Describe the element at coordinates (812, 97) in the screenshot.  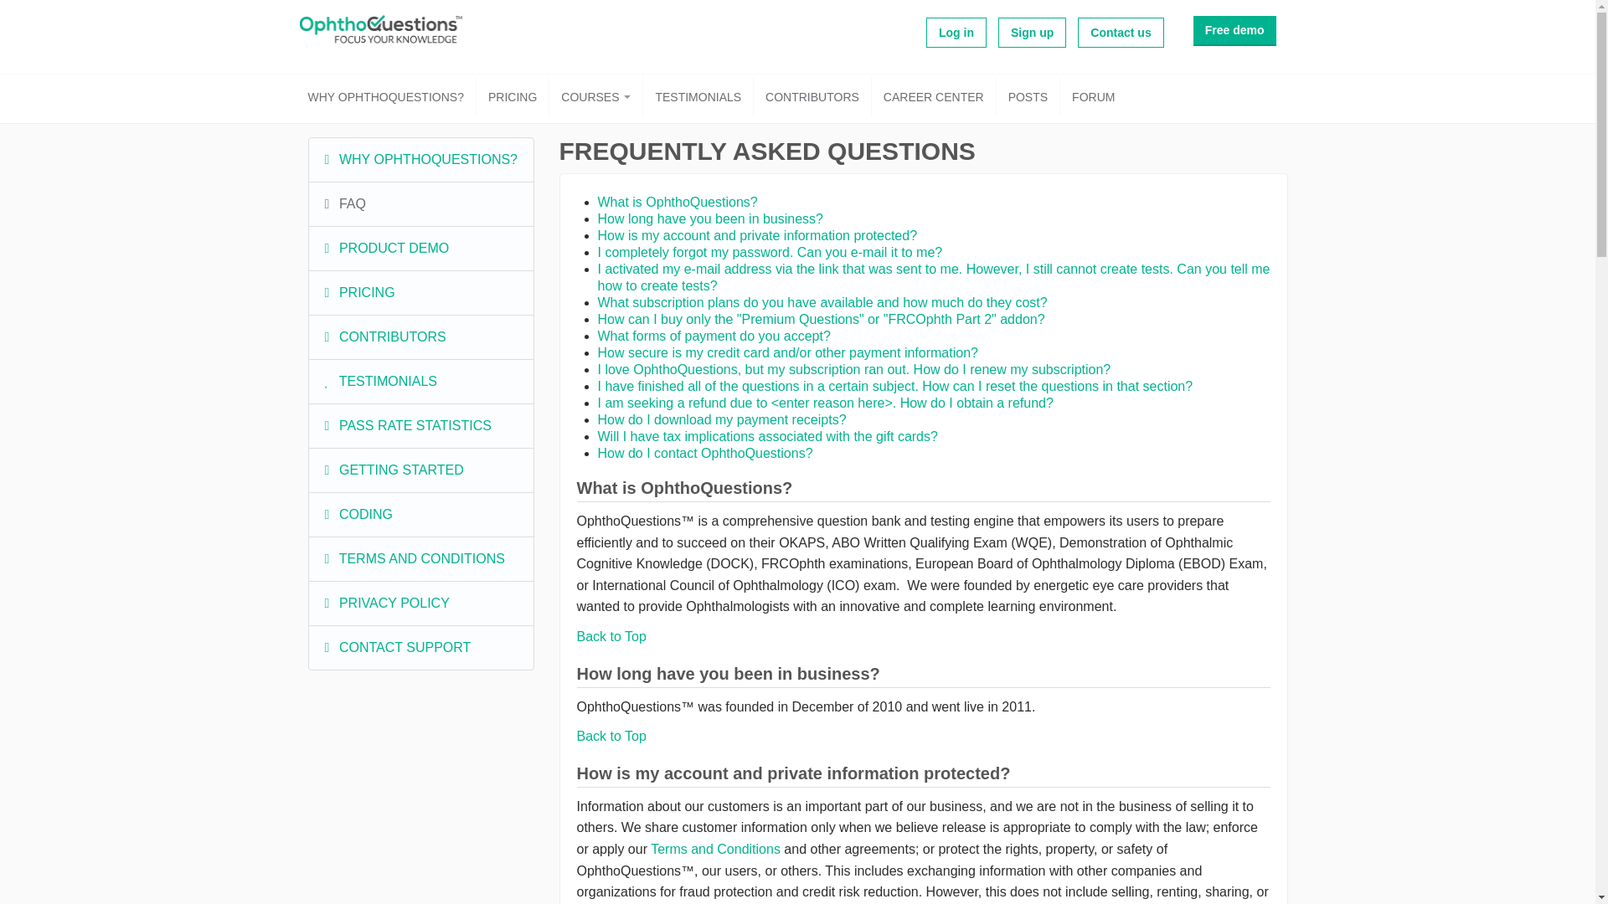
I see `CONTRIBUTORS` at that location.